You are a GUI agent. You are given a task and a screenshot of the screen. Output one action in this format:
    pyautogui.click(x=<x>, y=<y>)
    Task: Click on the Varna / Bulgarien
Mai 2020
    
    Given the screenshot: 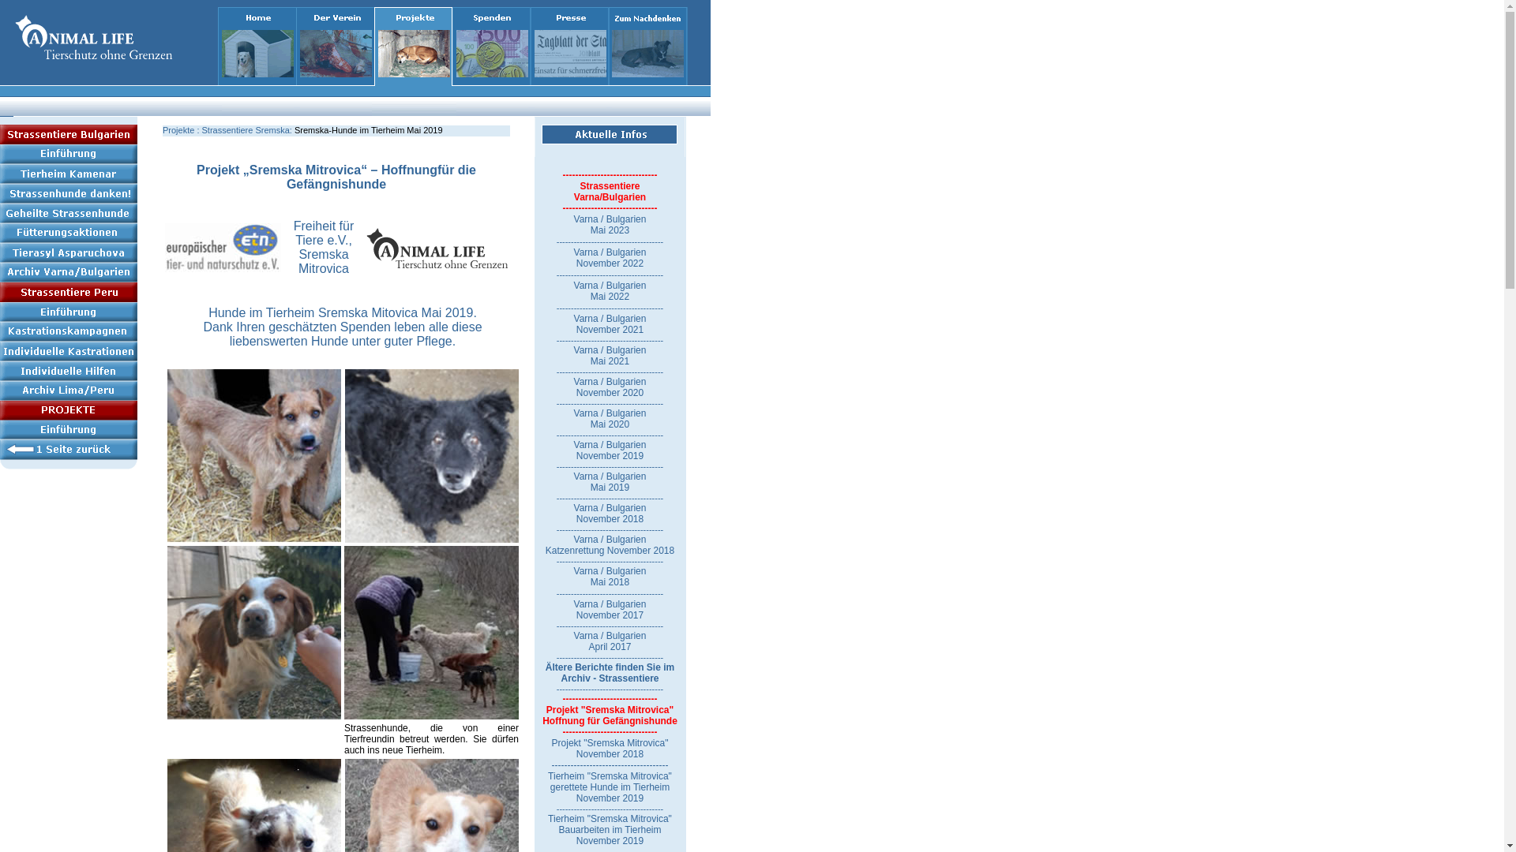 What is the action you would take?
    pyautogui.click(x=610, y=419)
    